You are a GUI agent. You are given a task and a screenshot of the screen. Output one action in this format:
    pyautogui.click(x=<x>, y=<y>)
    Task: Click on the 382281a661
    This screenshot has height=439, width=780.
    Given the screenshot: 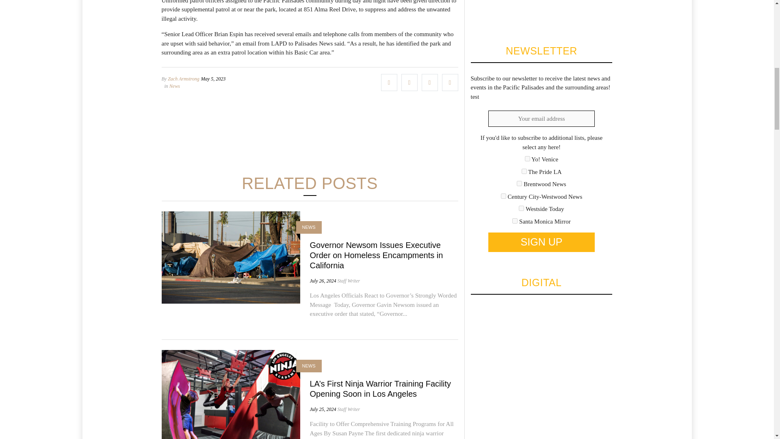 What is the action you would take?
    pyautogui.click(x=519, y=183)
    